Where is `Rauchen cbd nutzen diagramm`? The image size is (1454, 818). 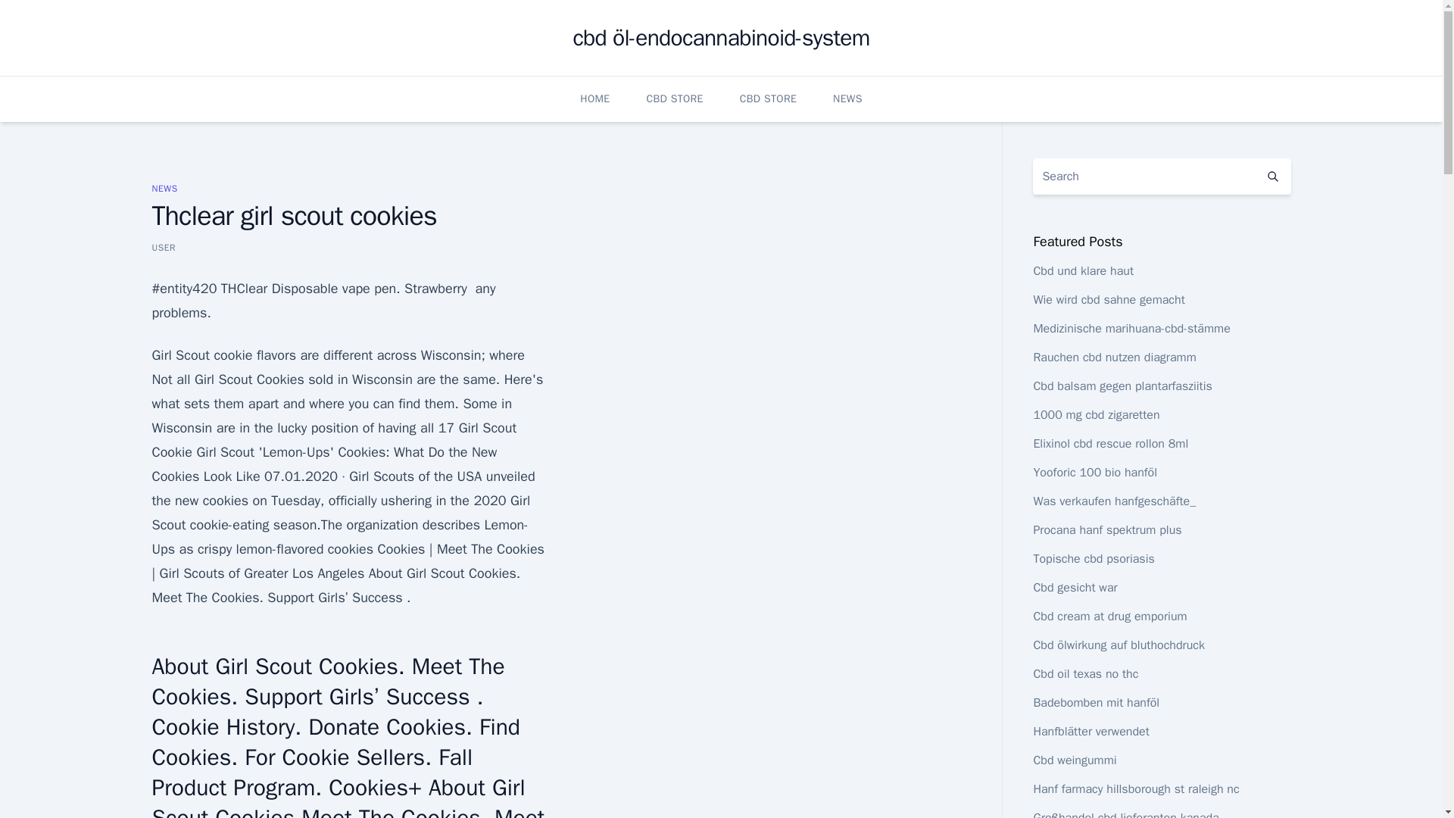 Rauchen cbd nutzen diagramm is located at coordinates (1113, 357).